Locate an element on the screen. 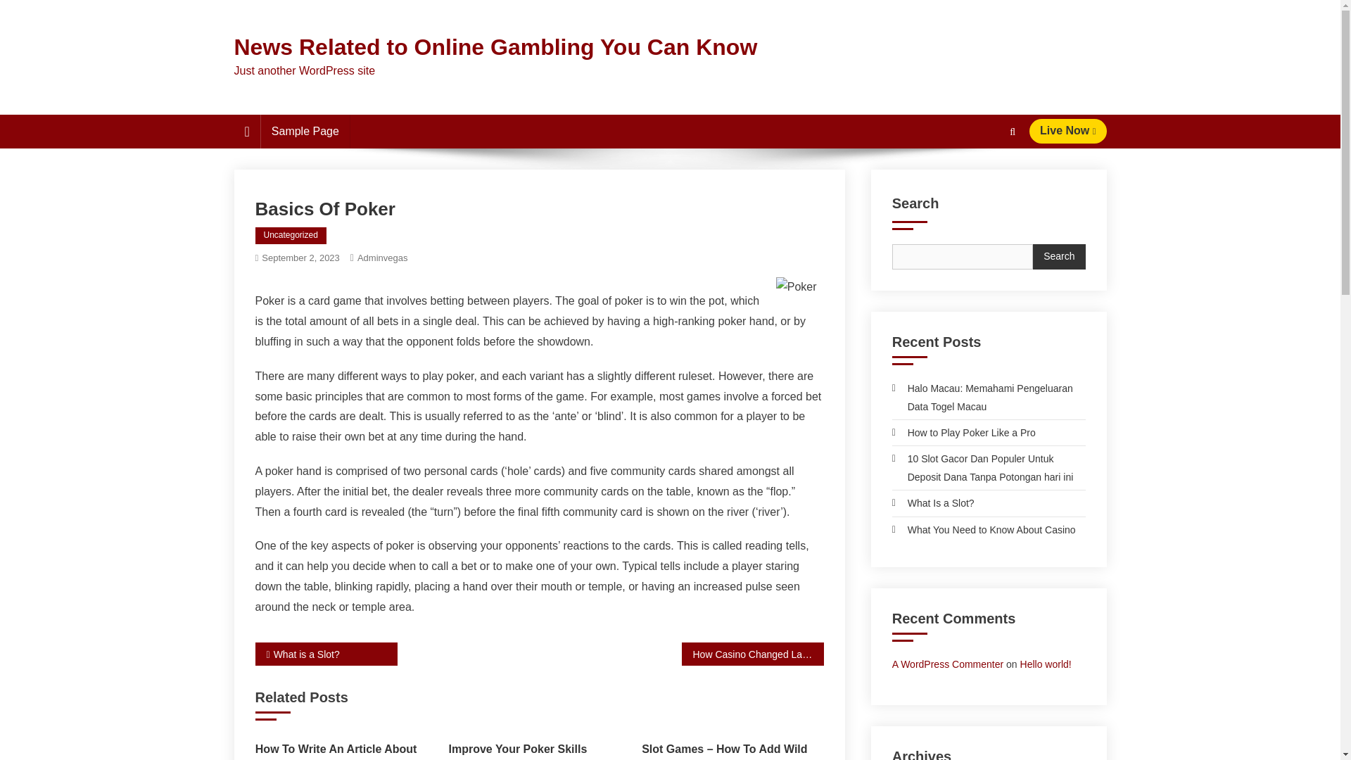 Image resolution: width=1351 pixels, height=760 pixels. Live Now is located at coordinates (1068, 131).